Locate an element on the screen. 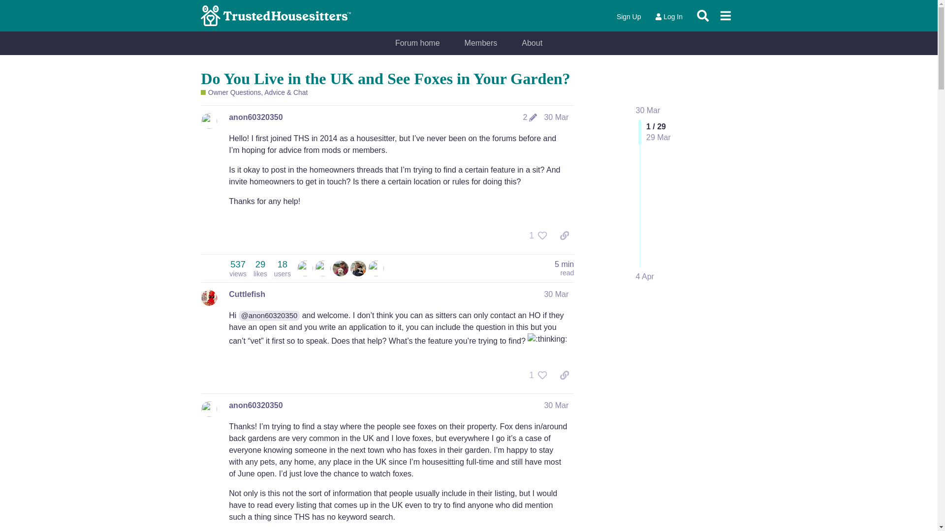 This screenshot has width=945, height=531. Do You Live in the UK and See Foxes in Your Garden? is located at coordinates (385, 79).